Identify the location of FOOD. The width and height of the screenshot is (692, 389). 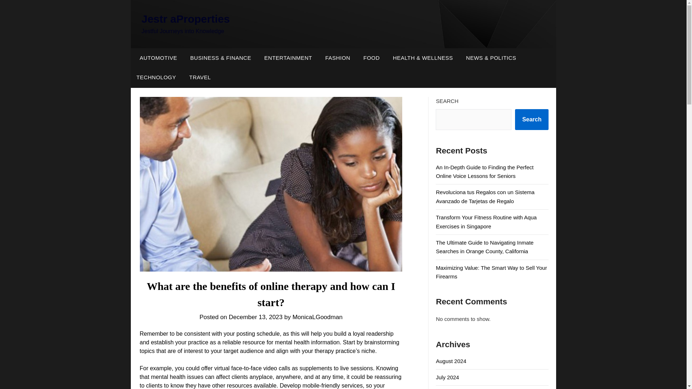
(371, 58).